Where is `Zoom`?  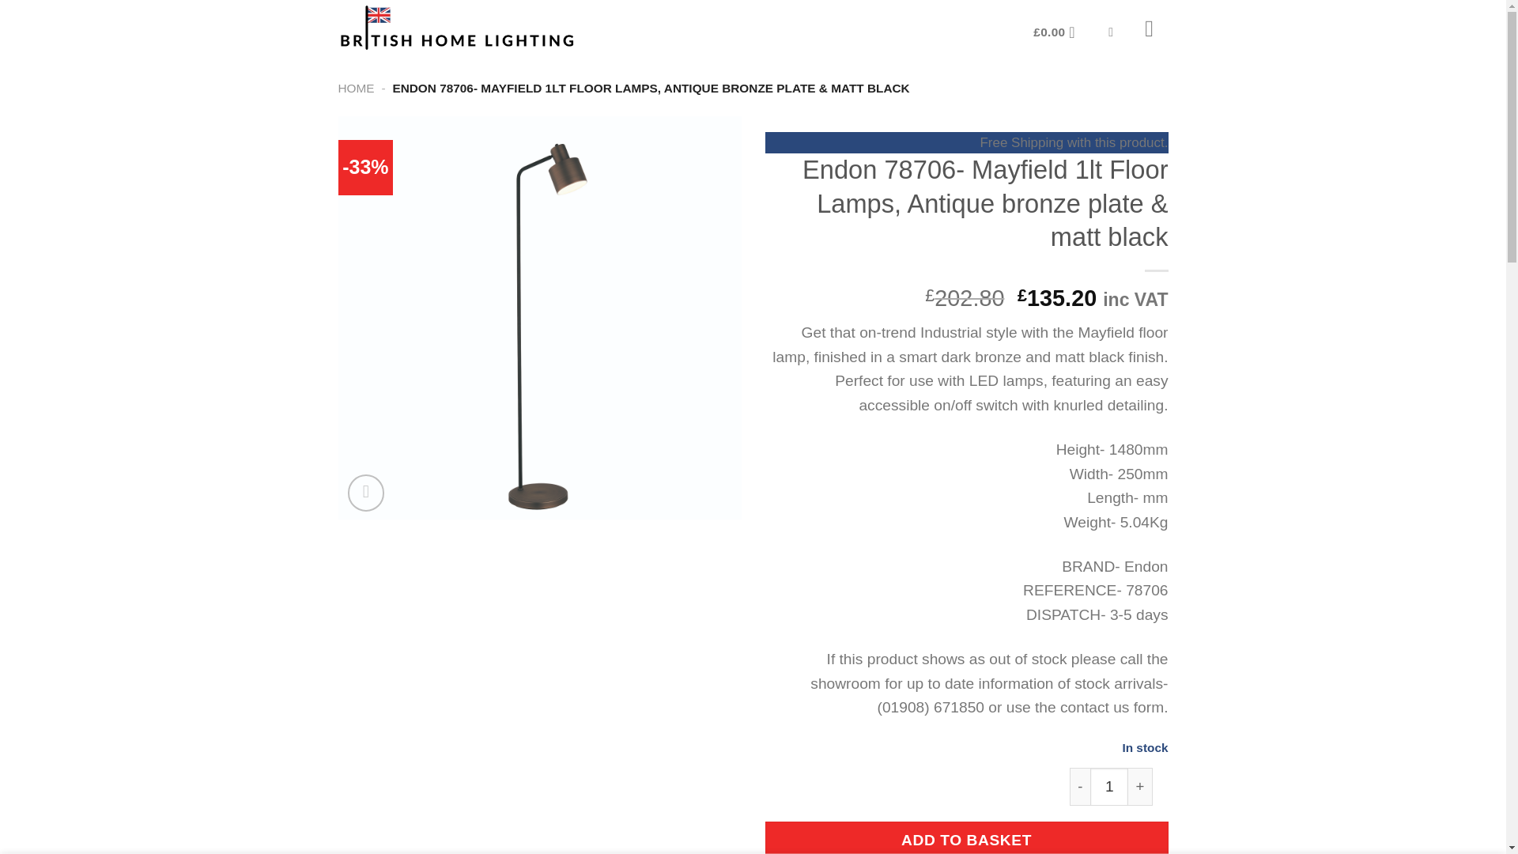
Zoom is located at coordinates (366, 493).